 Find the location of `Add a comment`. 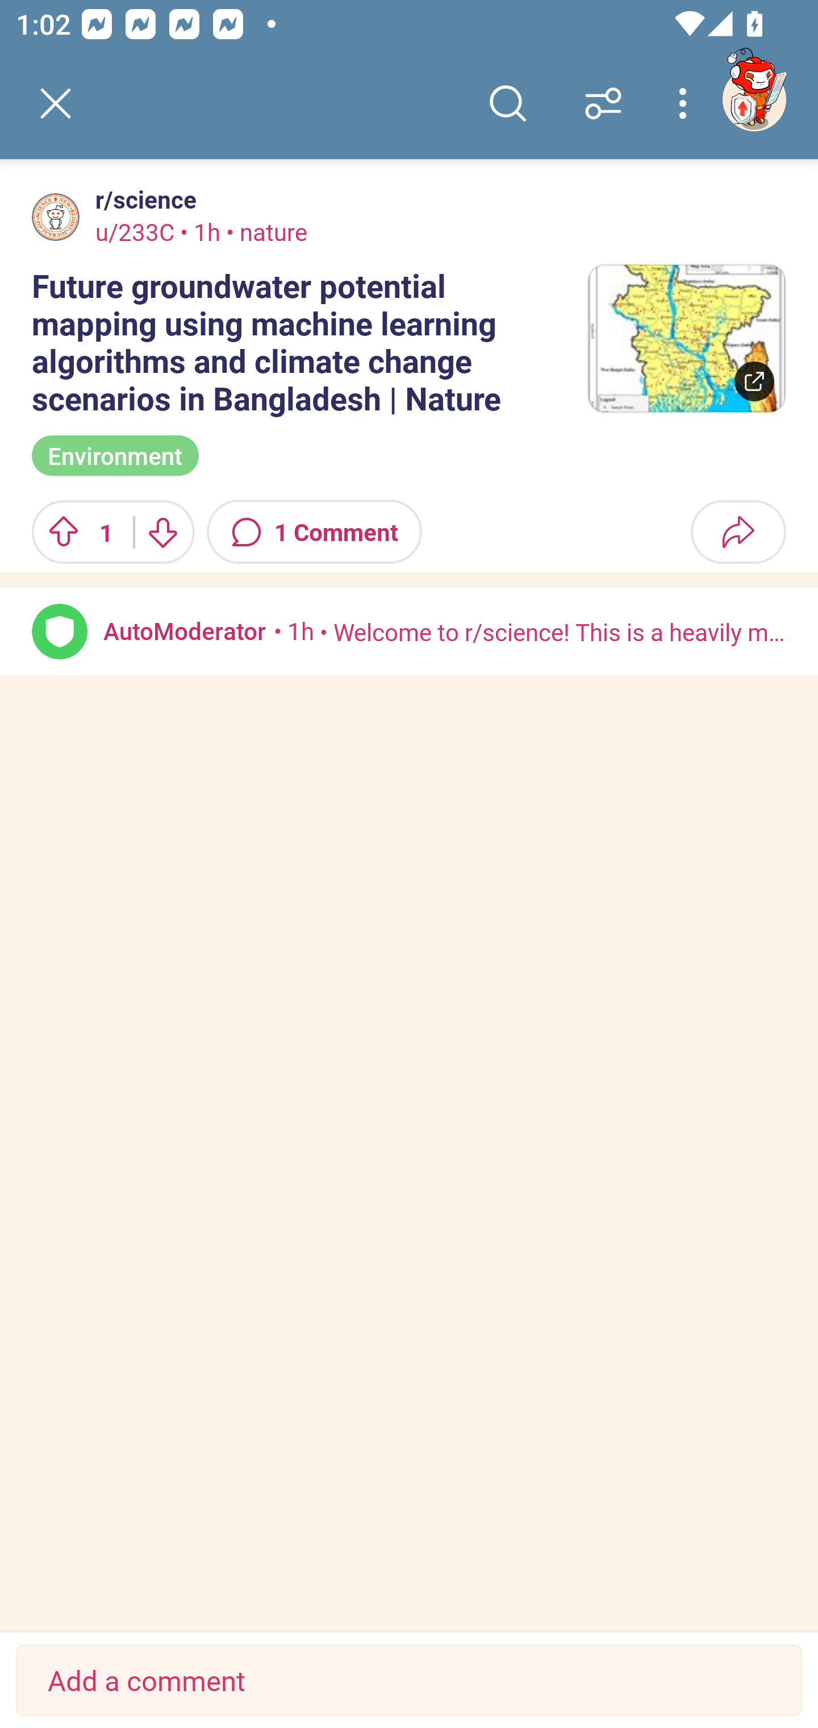

Add a comment is located at coordinates (409, 1680).